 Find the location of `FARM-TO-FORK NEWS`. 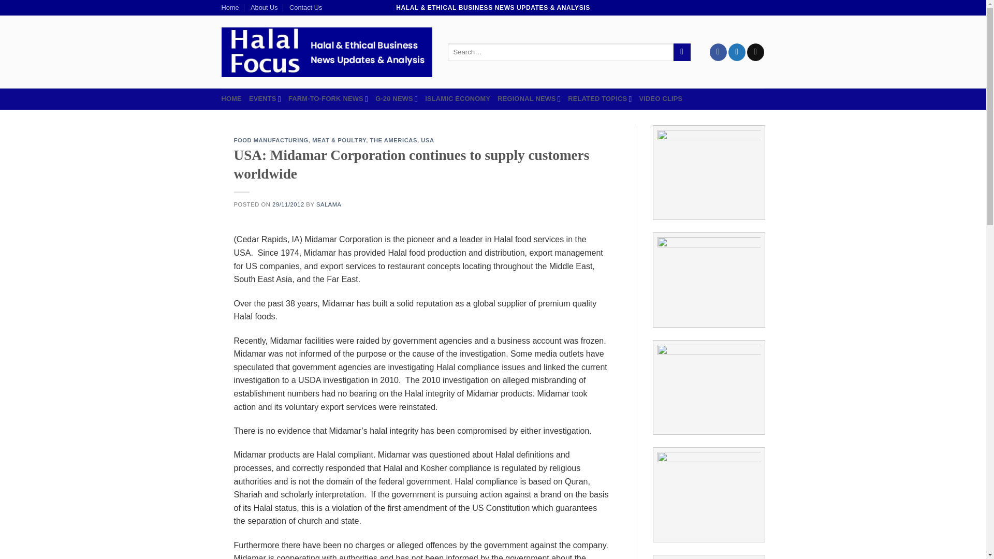

FARM-TO-FORK NEWS is located at coordinates (328, 98).